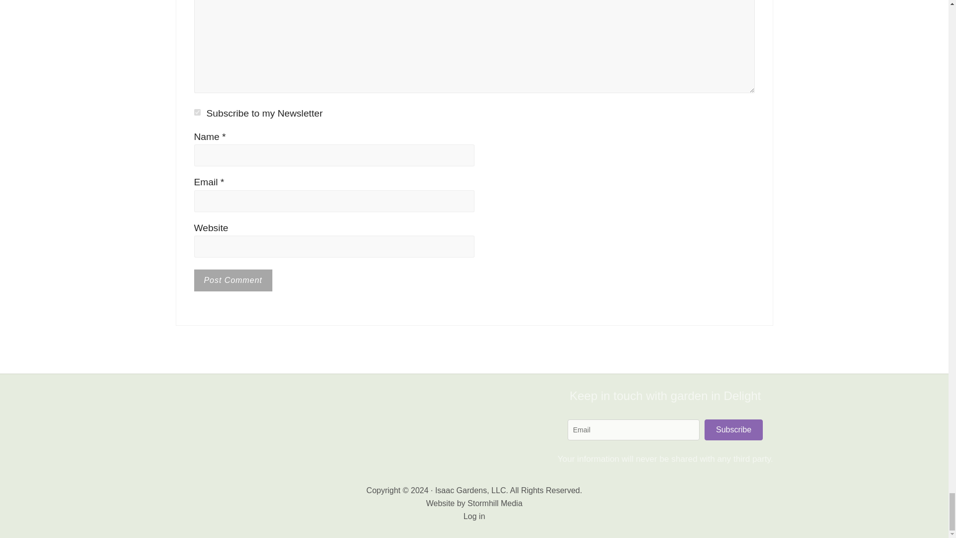  Describe the element at coordinates (197, 113) in the screenshot. I see `1` at that location.